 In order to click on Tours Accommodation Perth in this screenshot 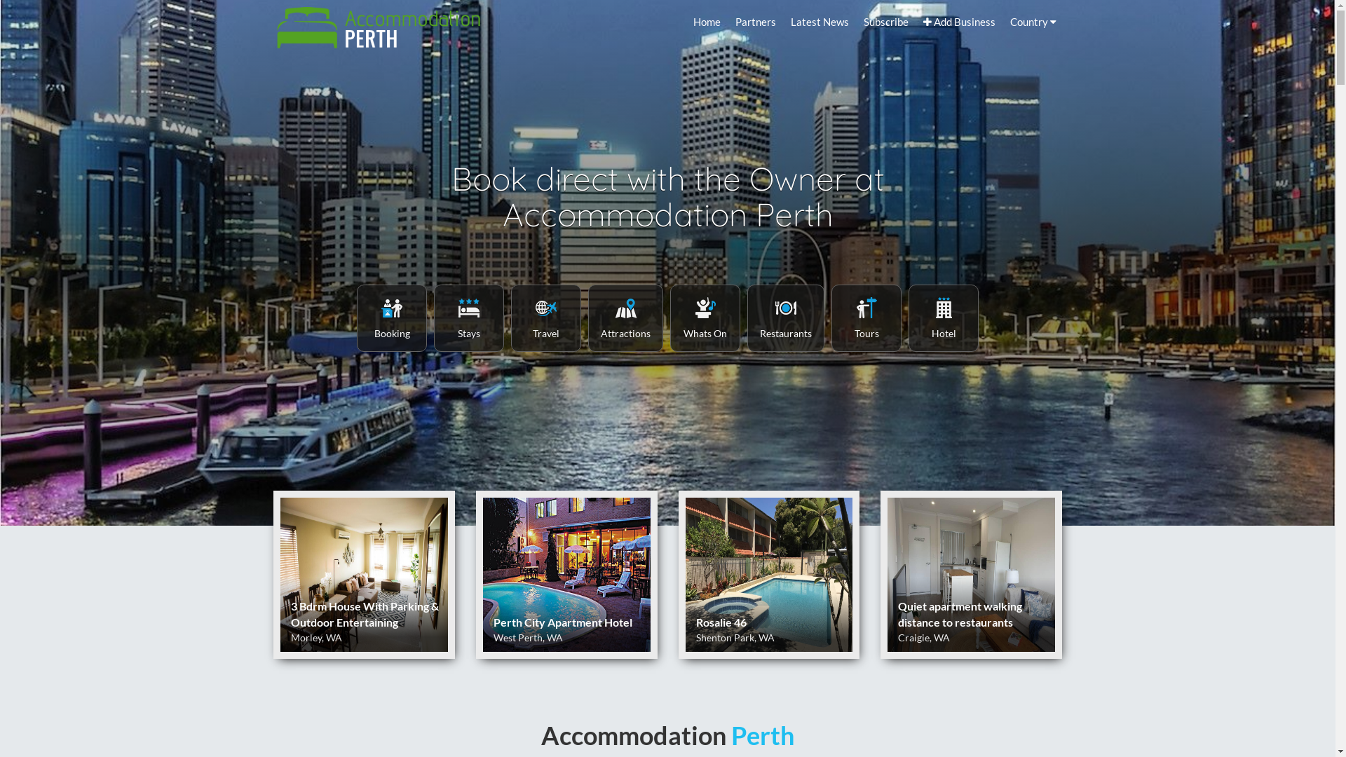, I will do `click(866, 318)`.